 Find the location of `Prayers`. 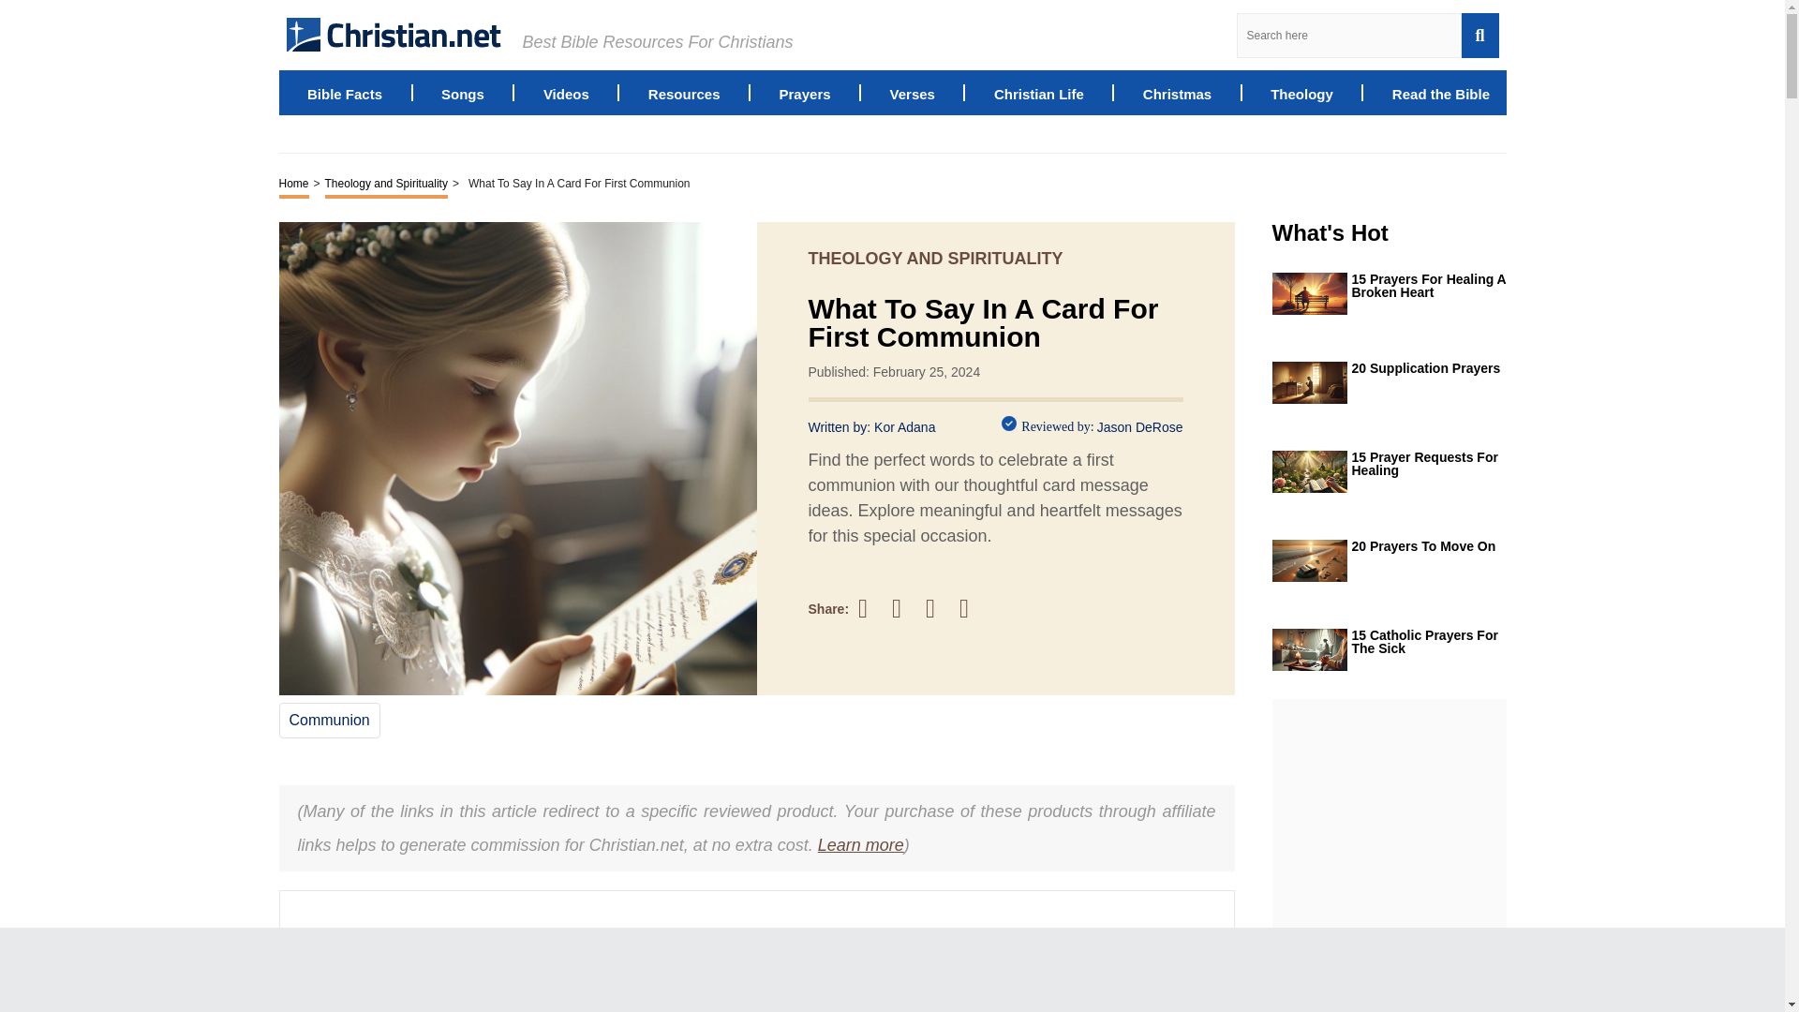

Prayers is located at coordinates (805, 92).